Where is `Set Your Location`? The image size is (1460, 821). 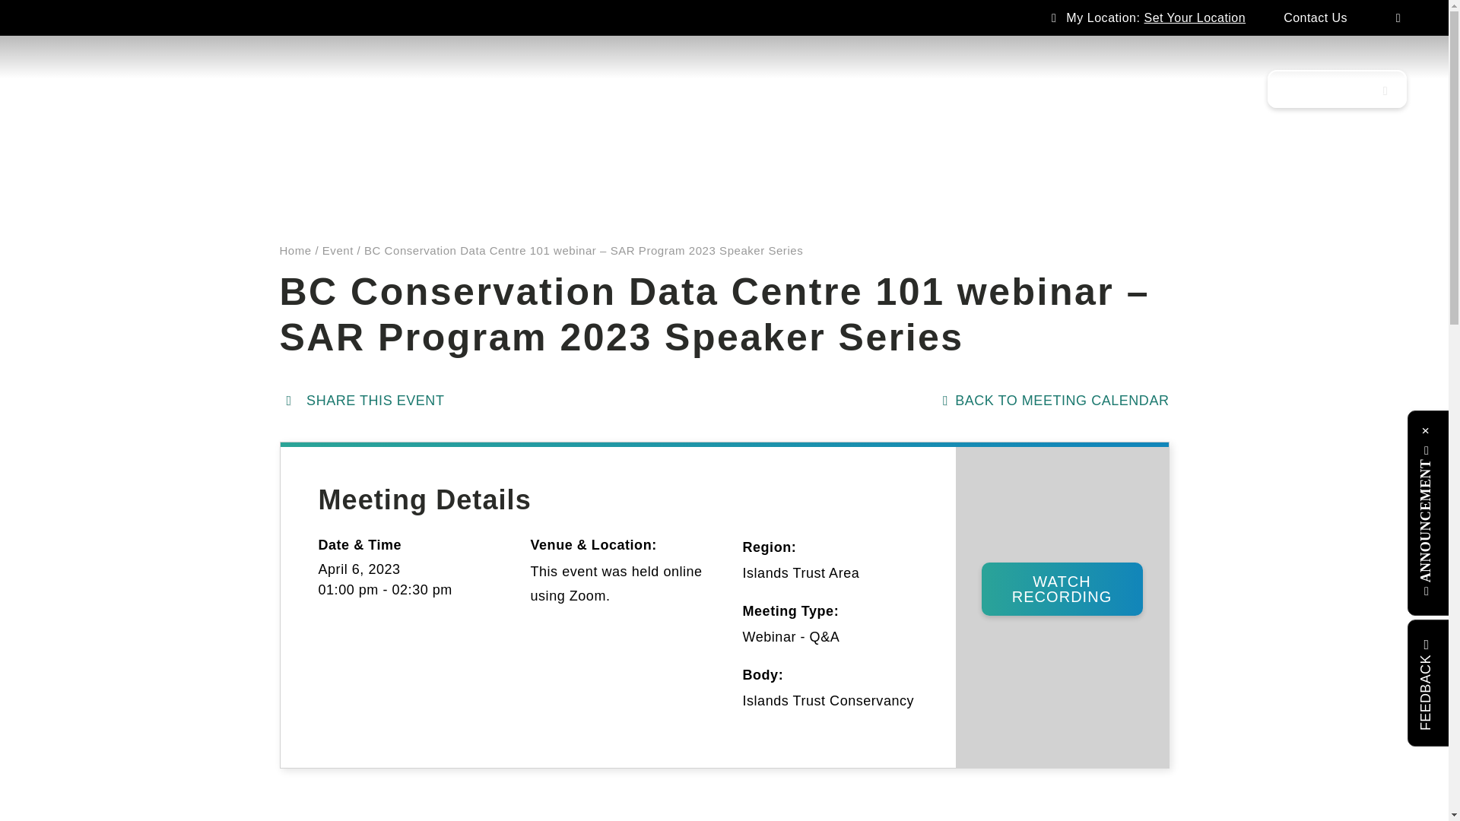
Set Your Location is located at coordinates (1195, 17).